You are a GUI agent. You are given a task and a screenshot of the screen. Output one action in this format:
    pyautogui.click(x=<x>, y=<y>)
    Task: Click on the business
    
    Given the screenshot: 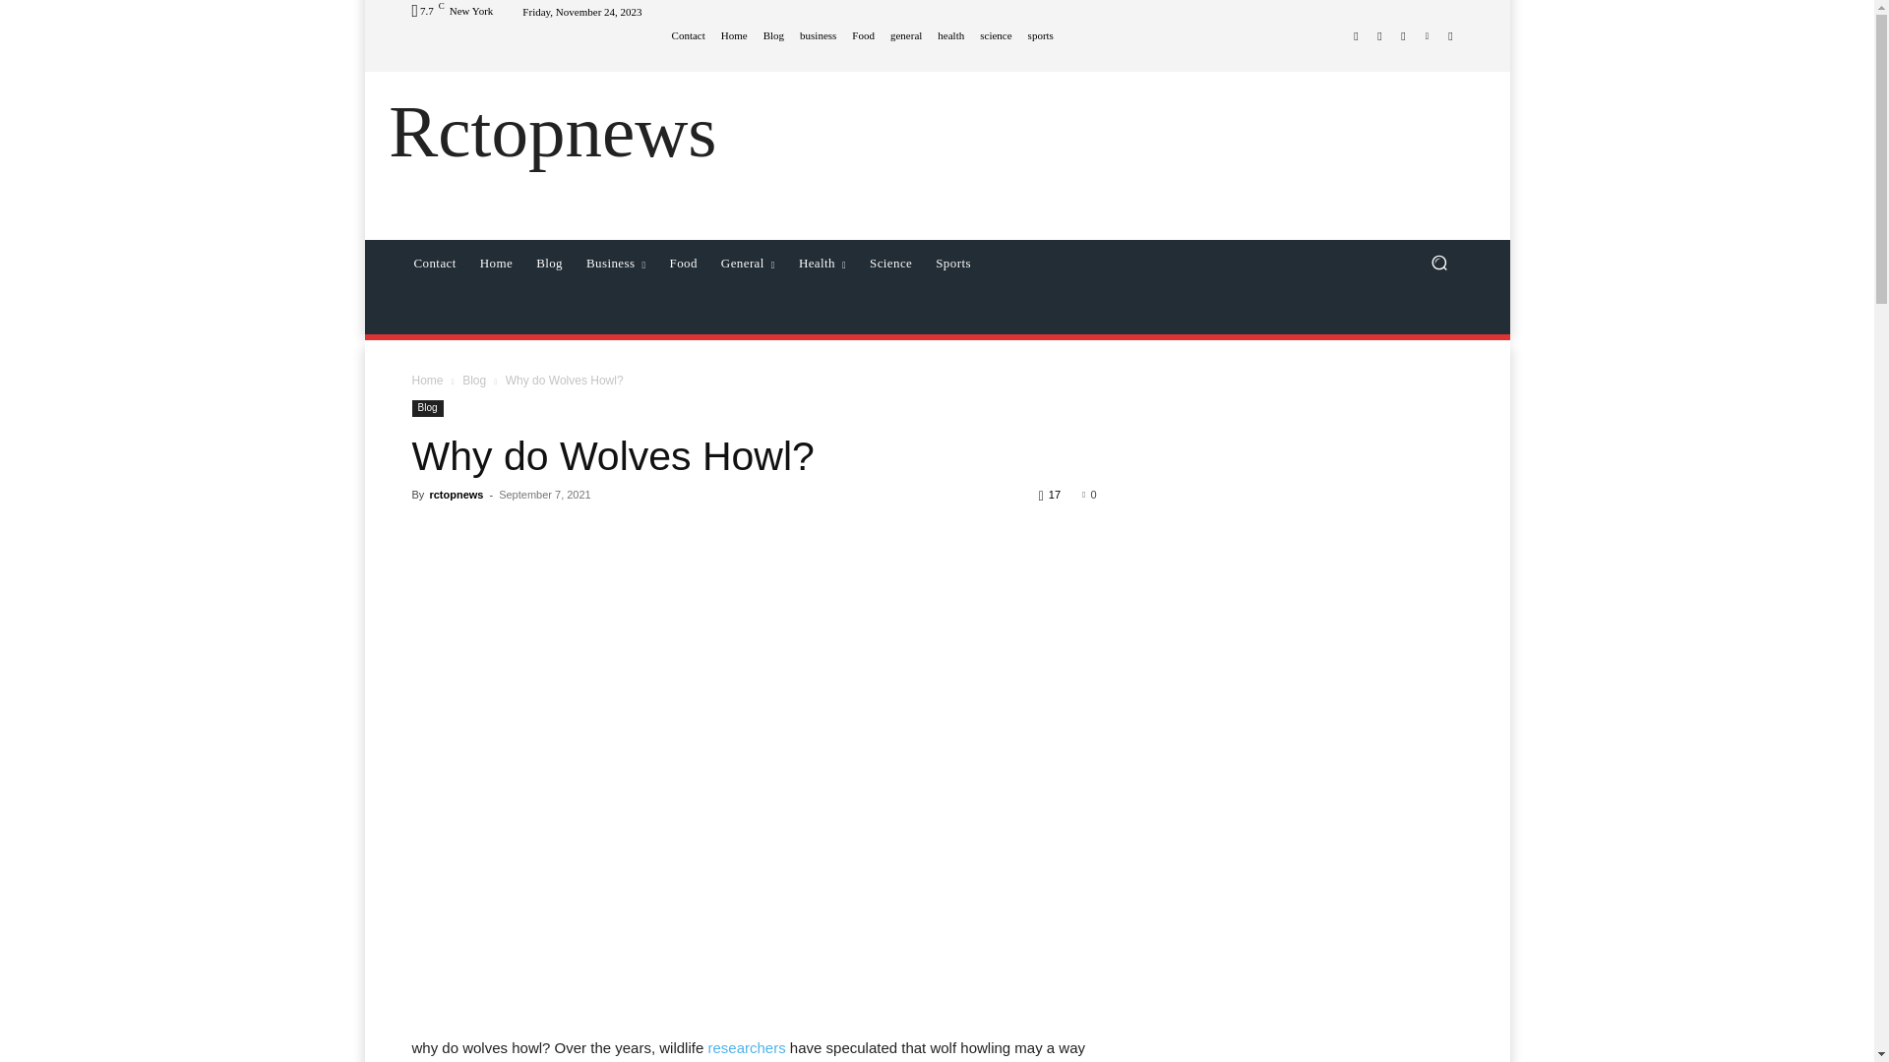 What is the action you would take?
    pyautogui.click(x=818, y=35)
    